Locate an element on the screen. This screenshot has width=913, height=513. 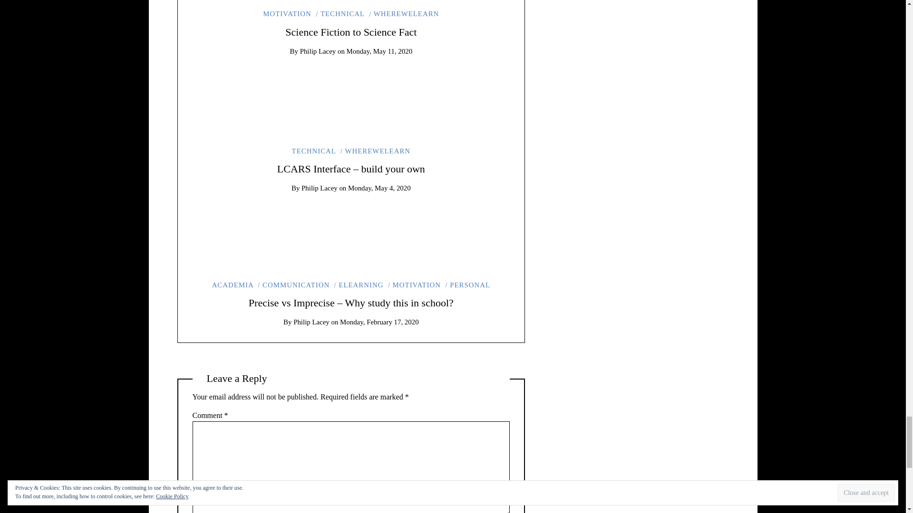
Posts by Philip Lacey is located at coordinates (318, 51).